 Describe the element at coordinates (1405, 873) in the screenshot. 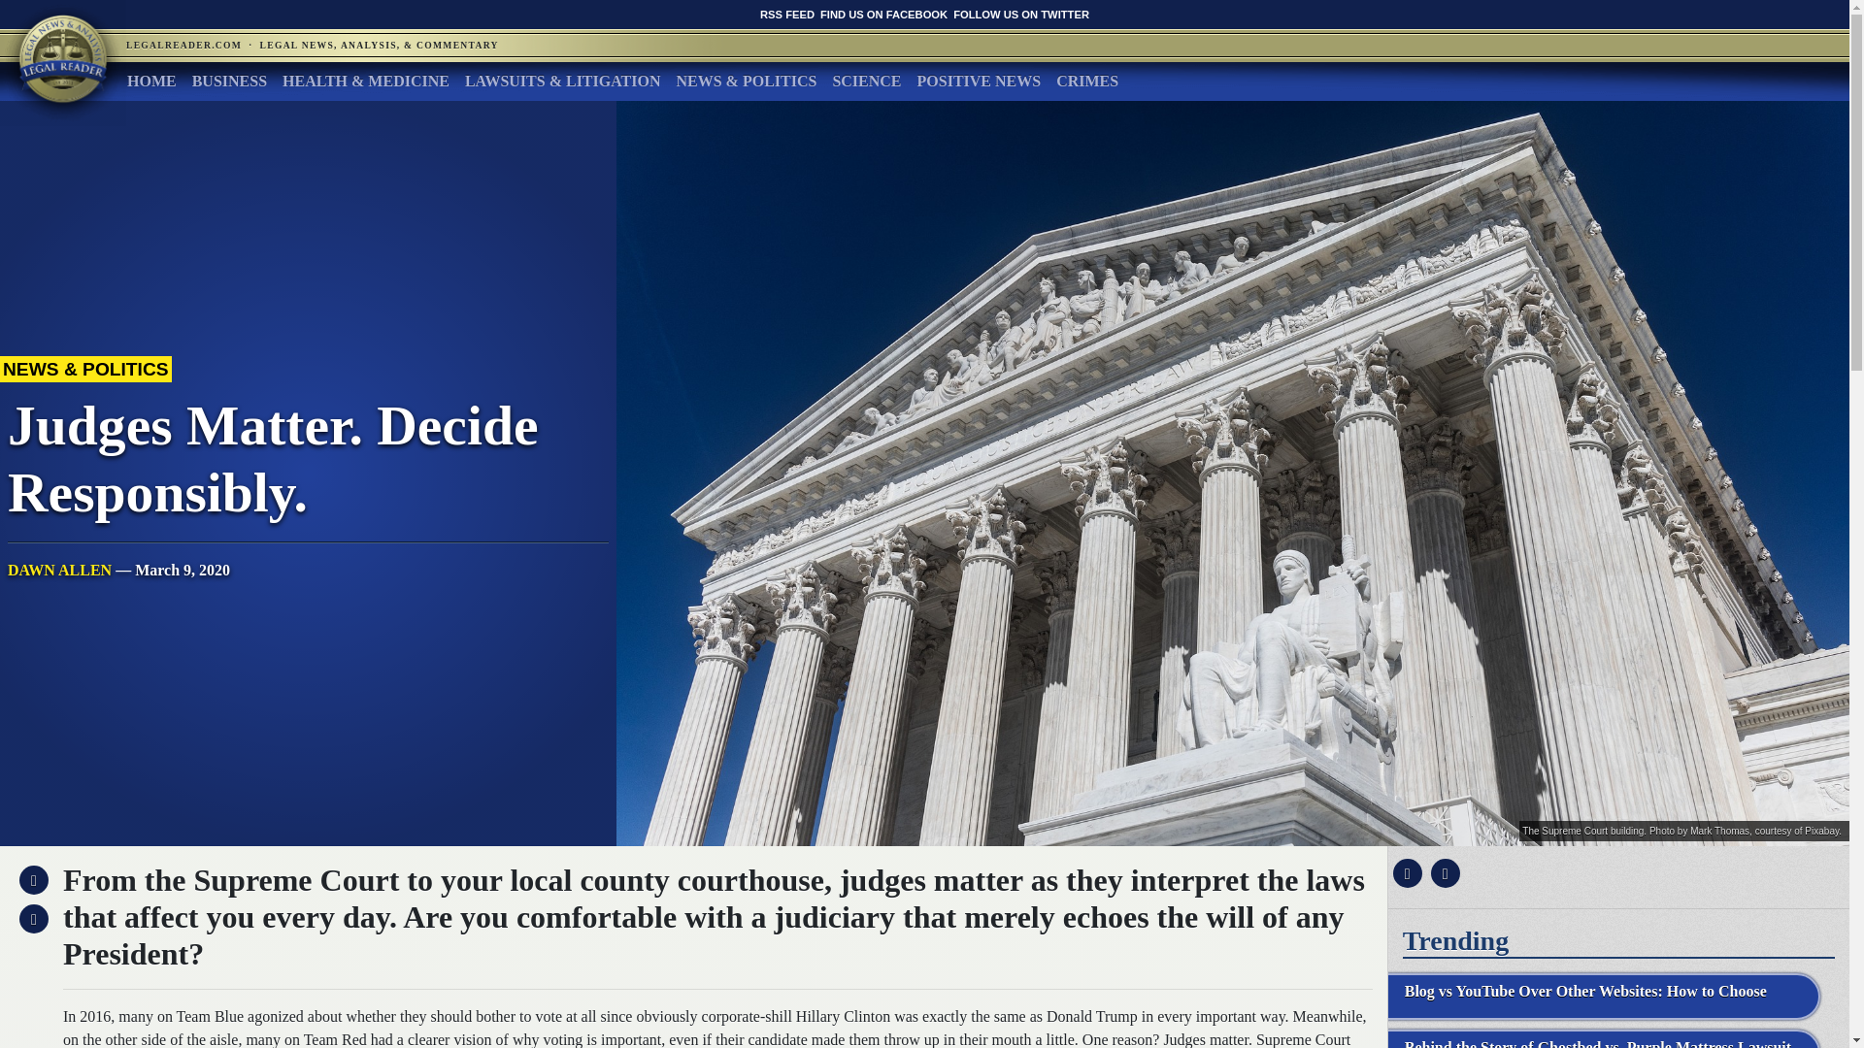

I see `Share on facebook` at that location.